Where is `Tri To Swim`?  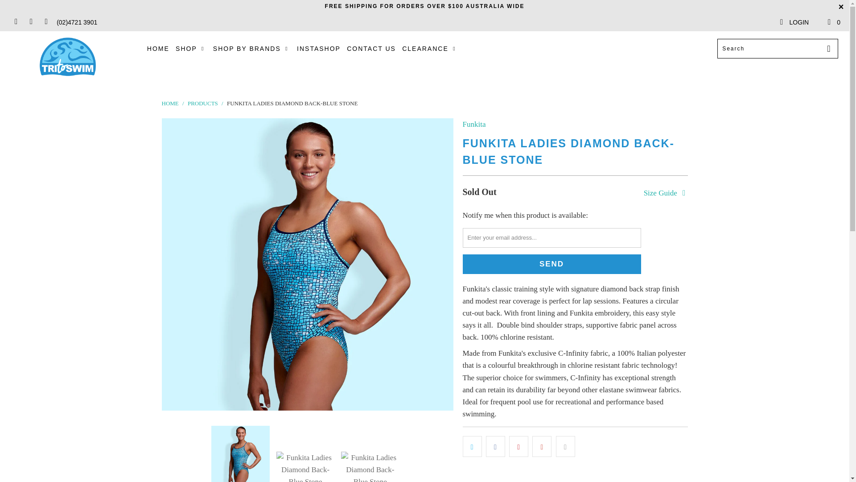
Tri To Swim is located at coordinates (68, 57).